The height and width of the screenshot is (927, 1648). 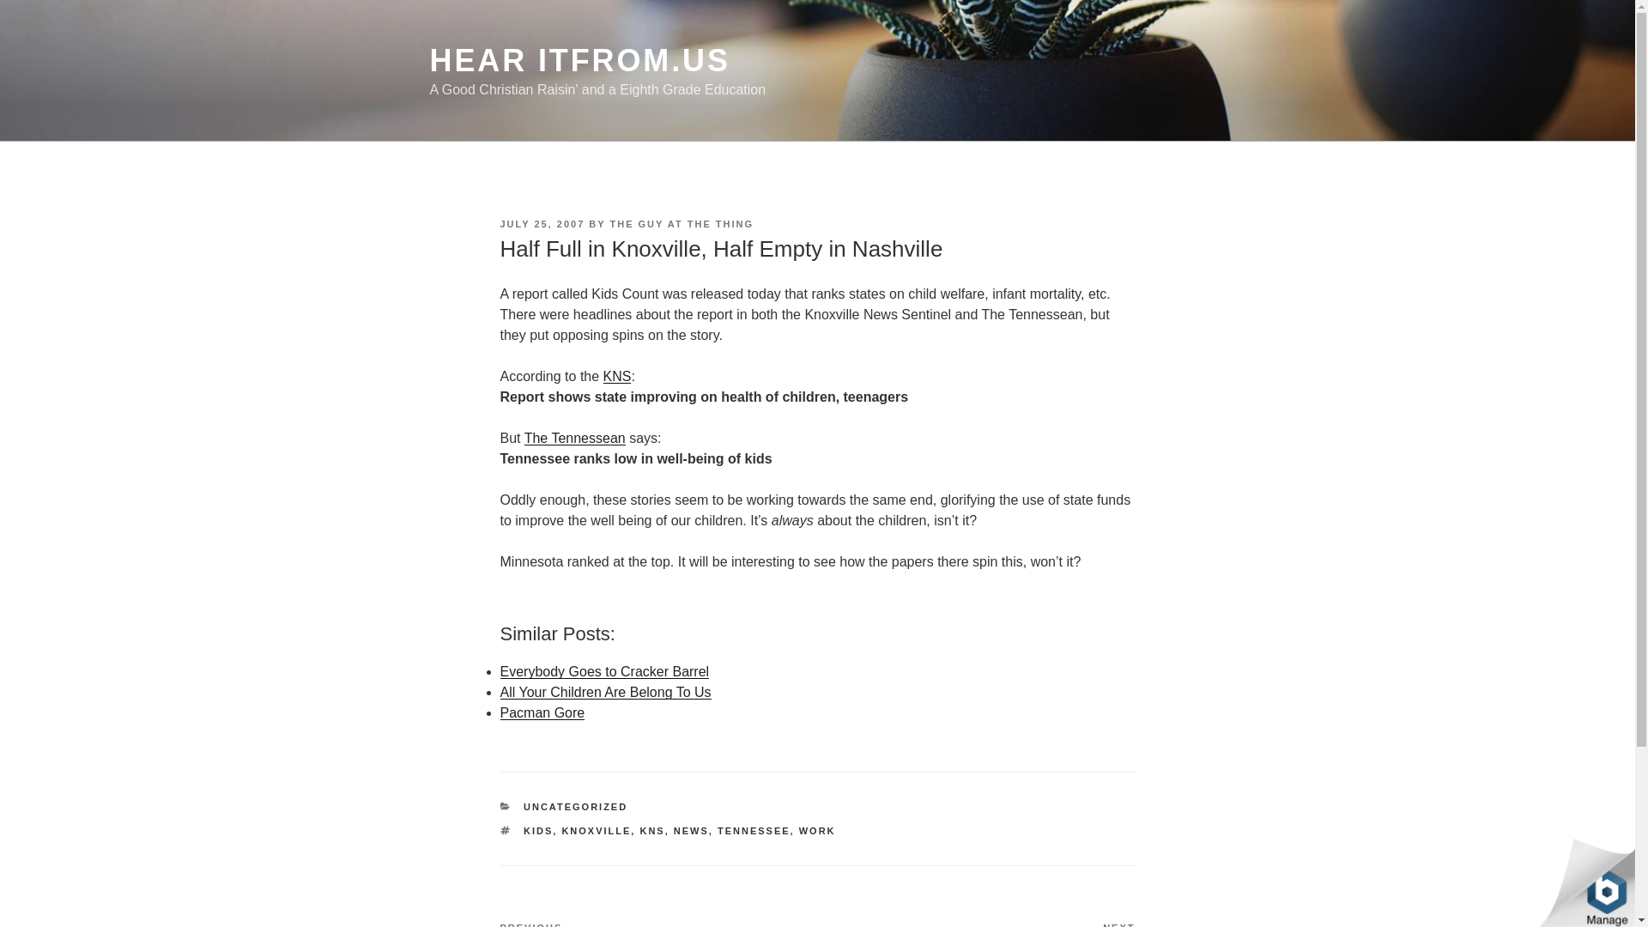 What do you see at coordinates (604, 692) in the screenshot?
I see `February 25, 2008` at bounding box center [604, 692].